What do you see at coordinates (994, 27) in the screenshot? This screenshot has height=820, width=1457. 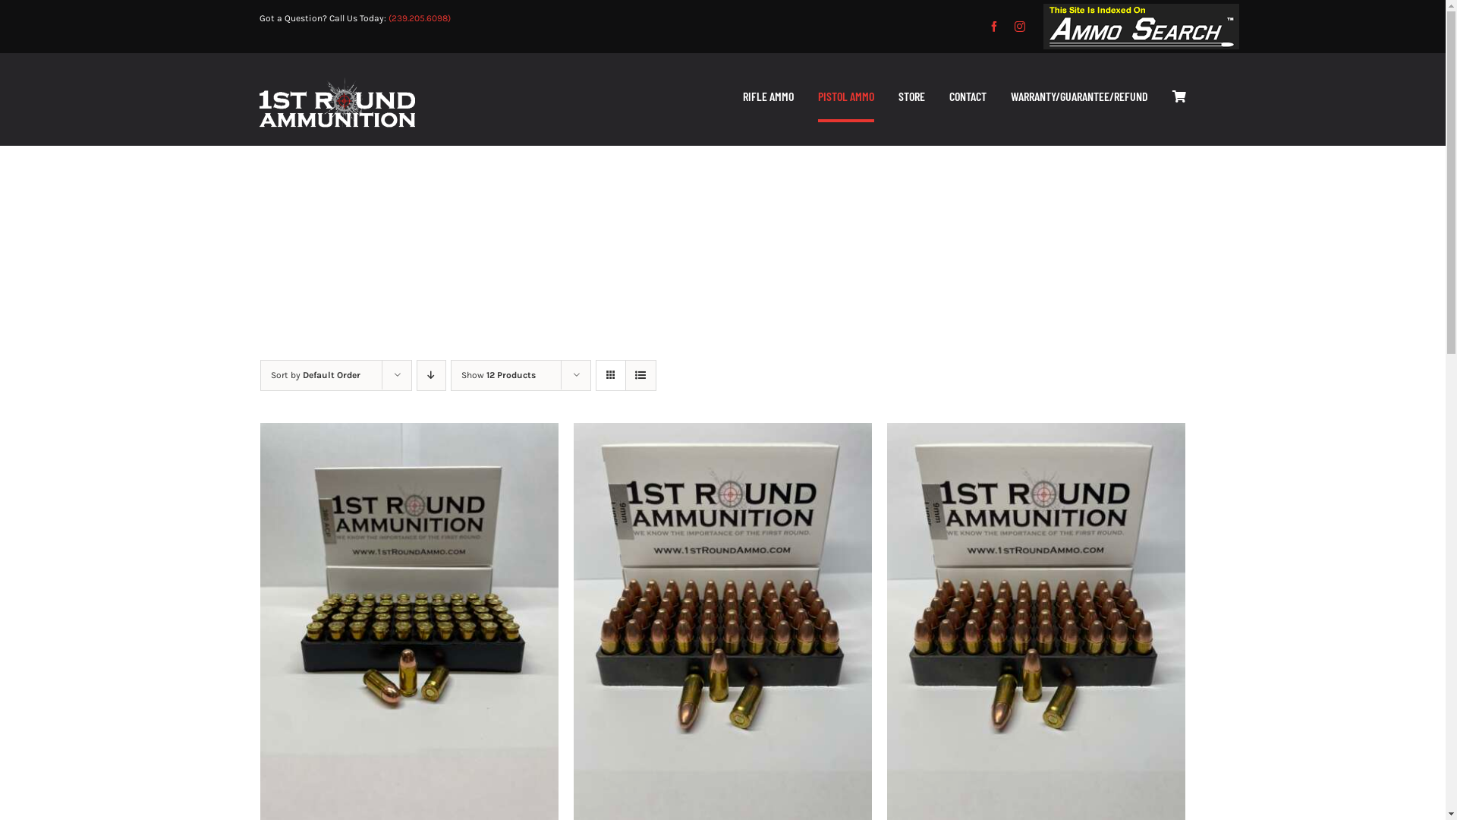 I see `Facebook` at bounding box center [994, 27].